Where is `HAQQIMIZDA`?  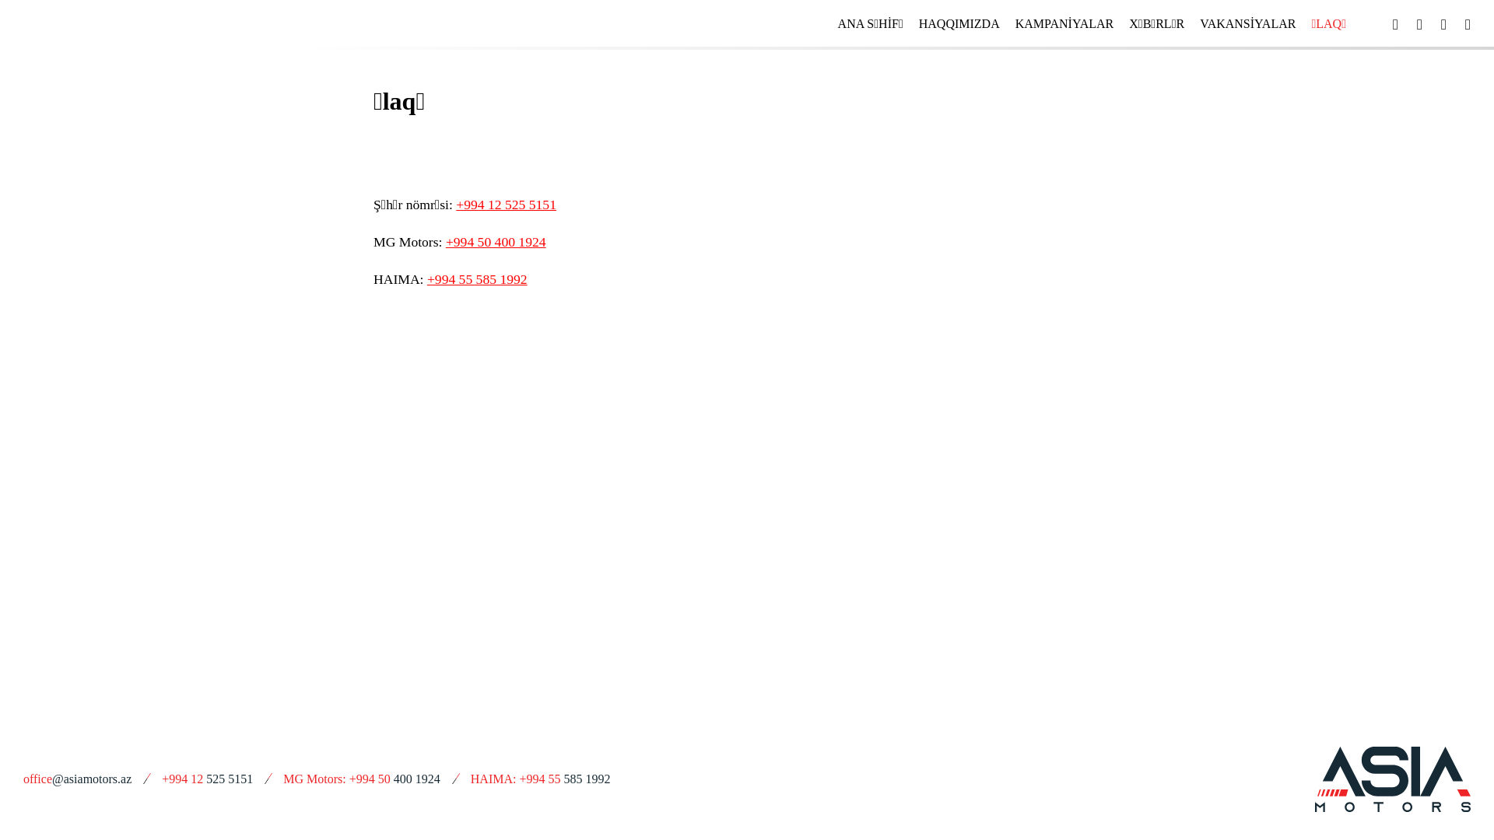 HAQQIMIZDA is located at coordinates (959, 23).